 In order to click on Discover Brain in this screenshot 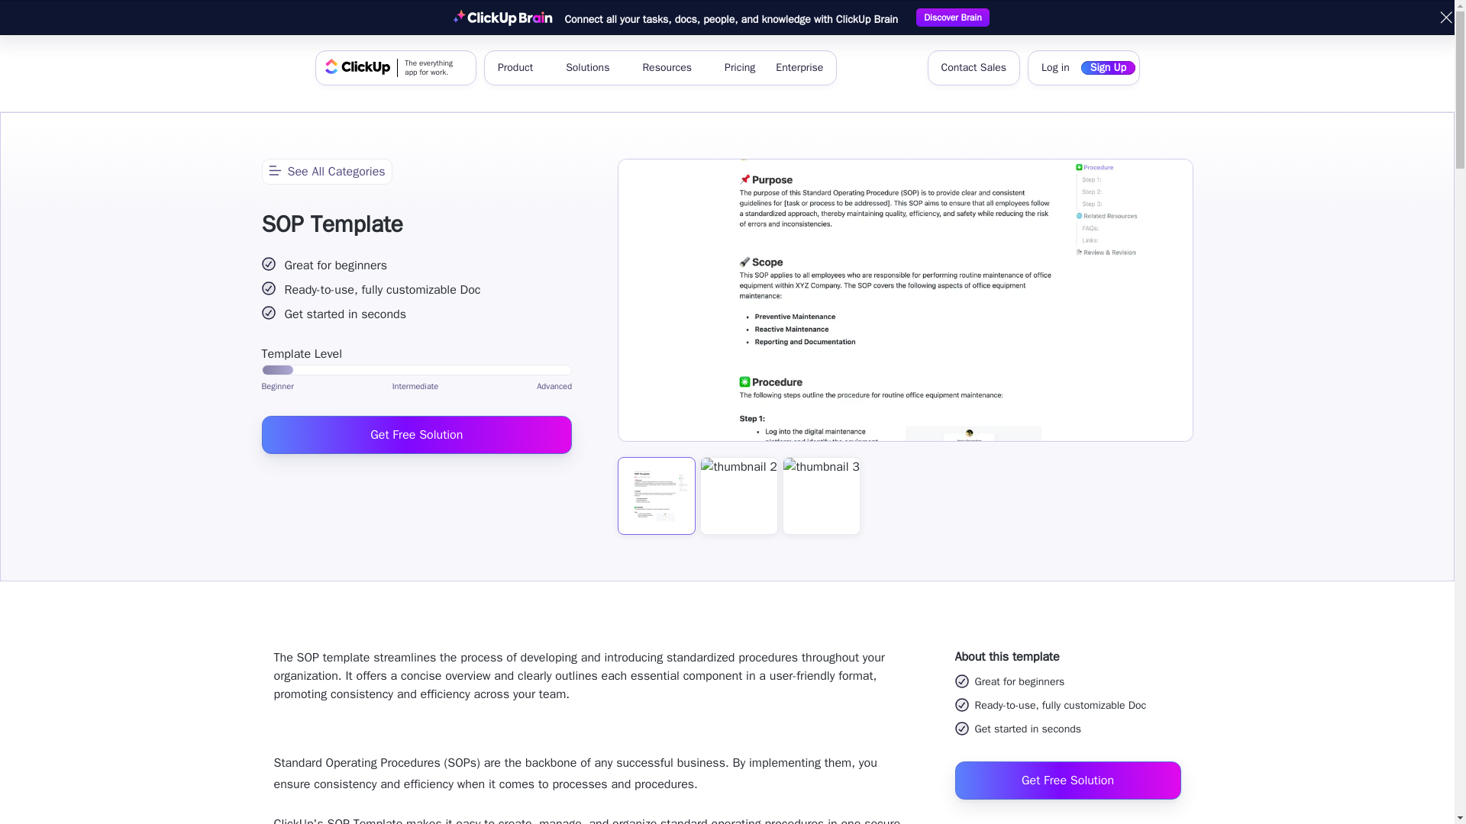, I will do `click(325, 171)`.